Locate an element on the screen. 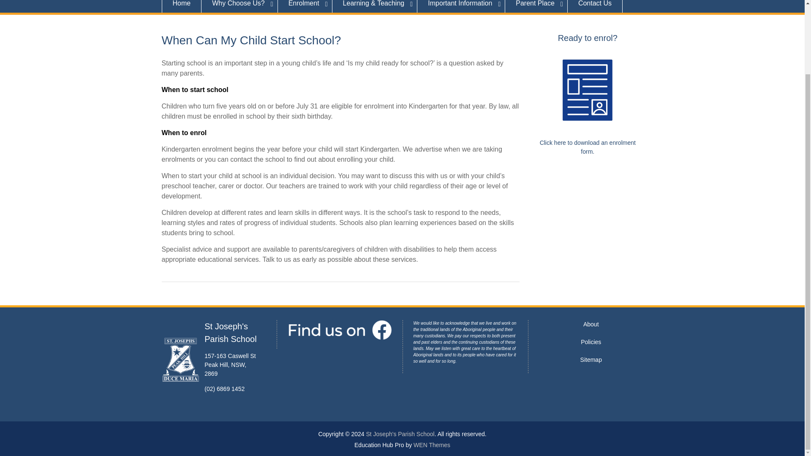 The height and width of the screenshot is (456, 811). Why Choose Us? is located at coordinates (239, 6).